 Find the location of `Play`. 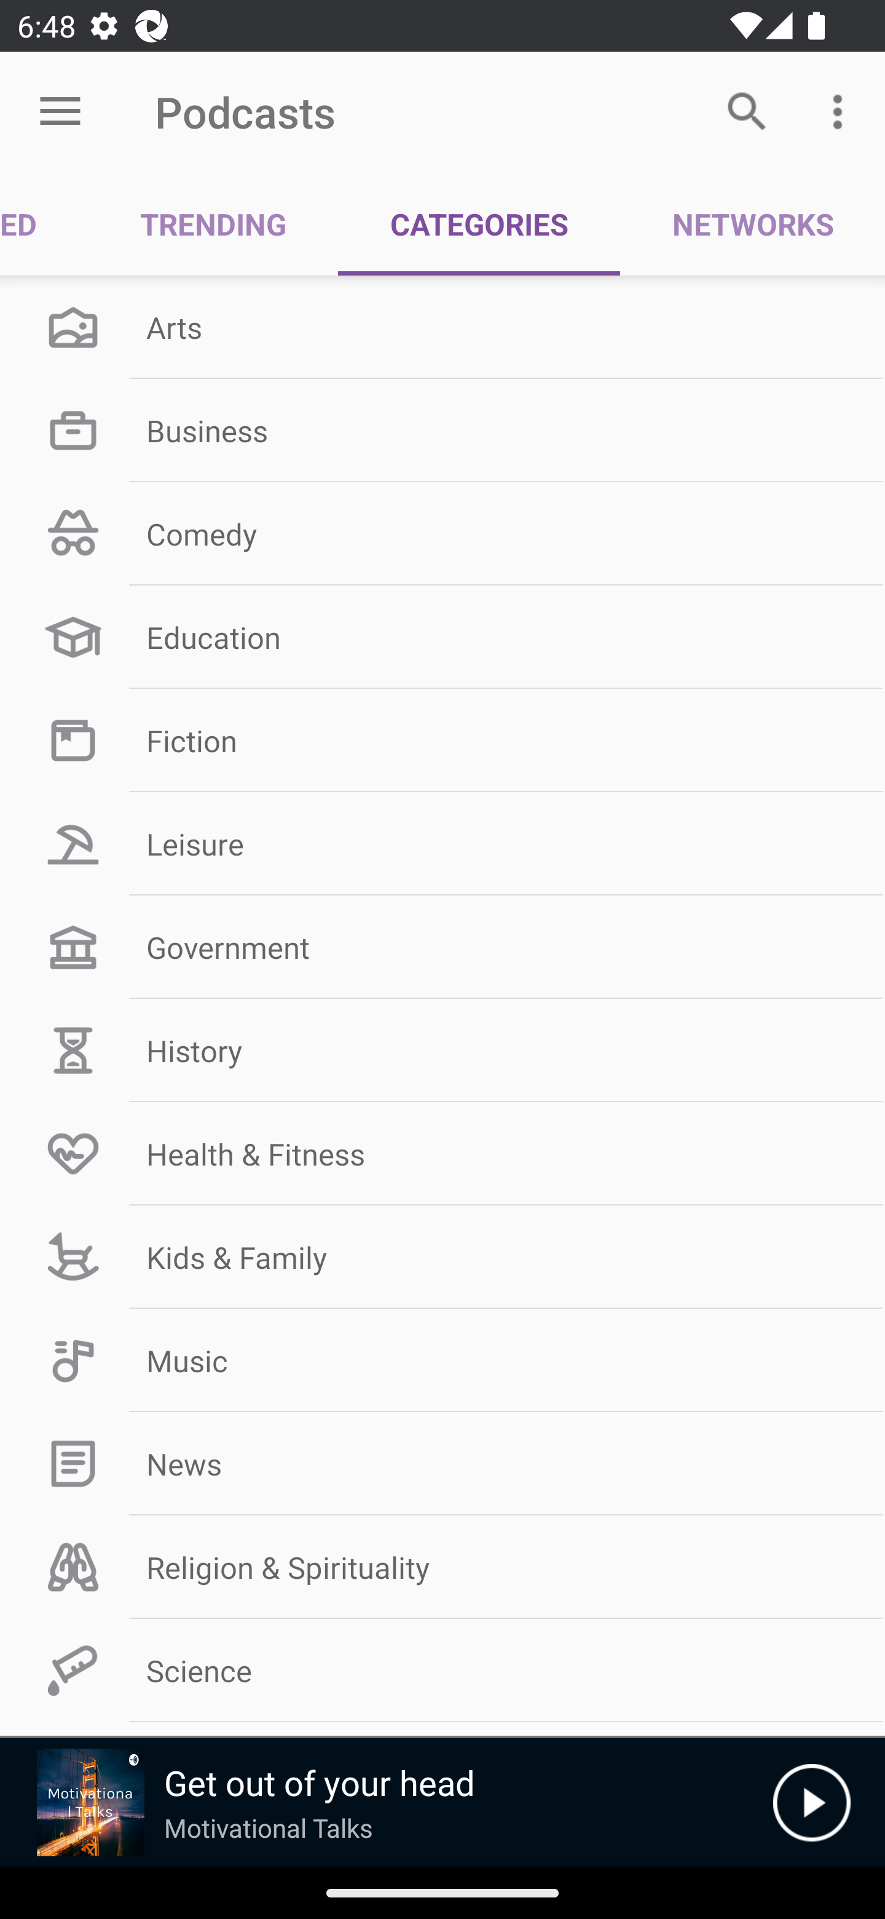

Play is located at coordinates (811, 1803).